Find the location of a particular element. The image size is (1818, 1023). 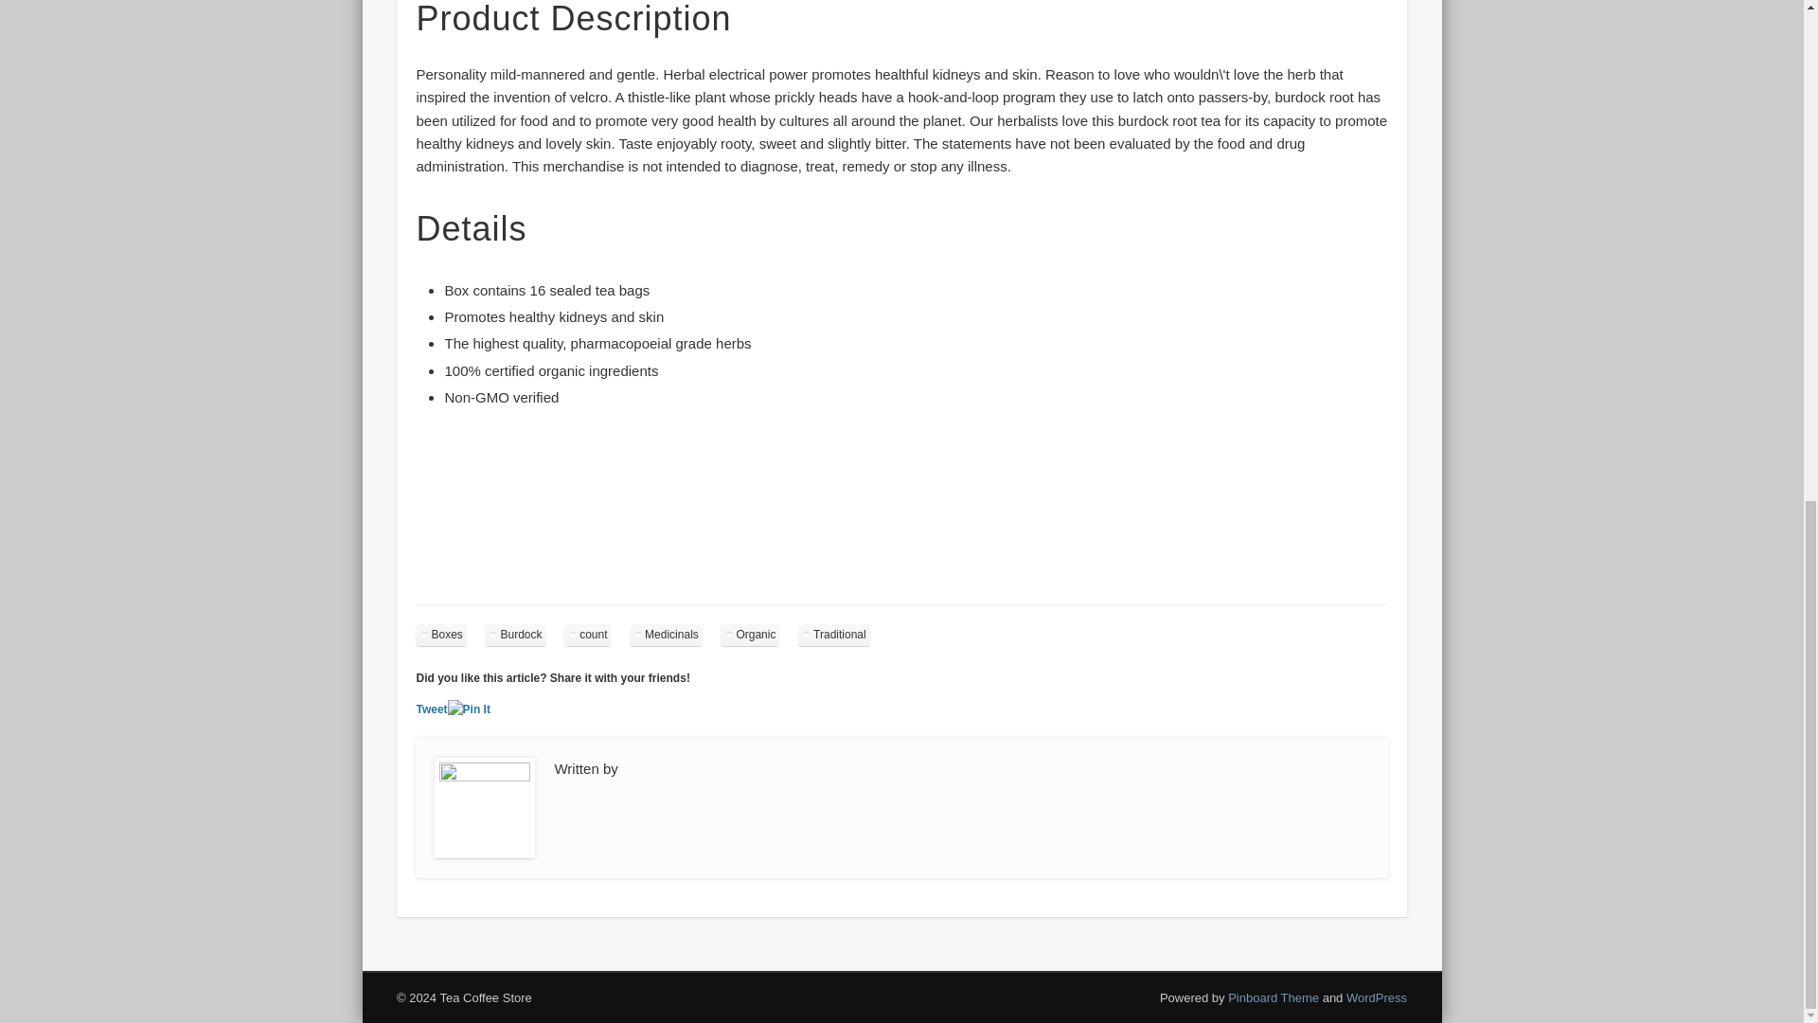

Pinboard Theme is located at coordinates (1274, 997).